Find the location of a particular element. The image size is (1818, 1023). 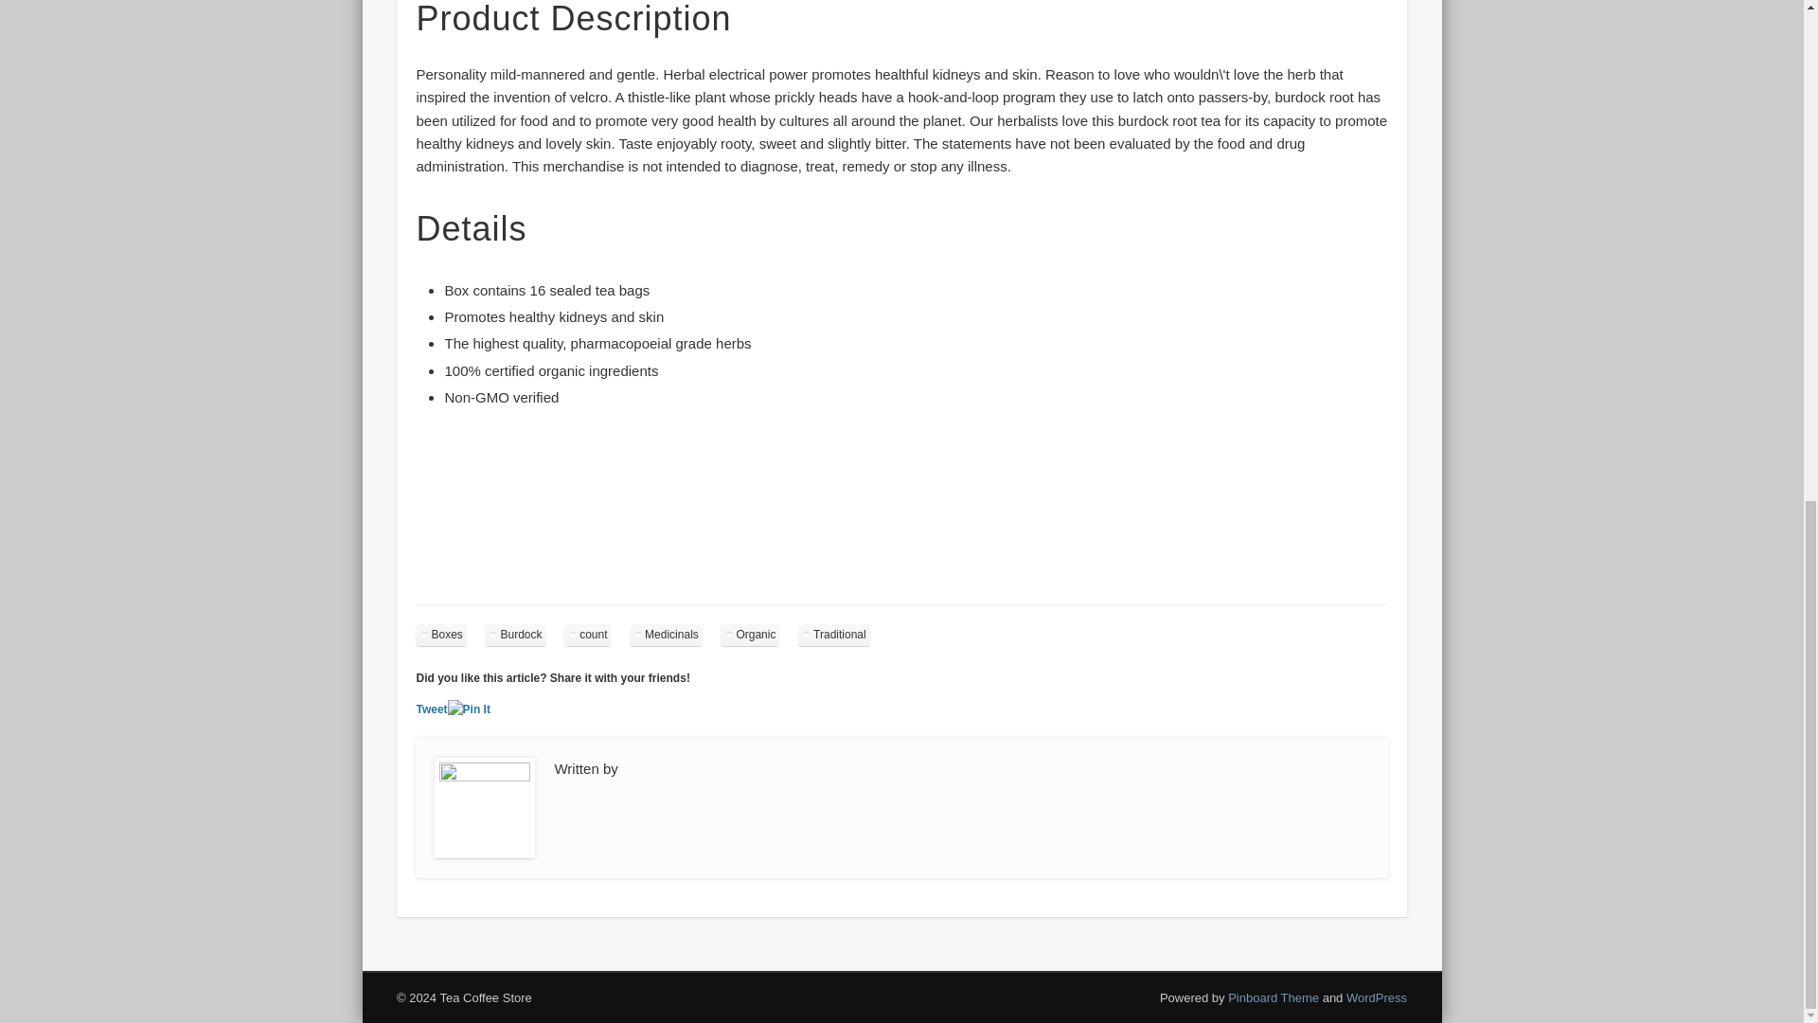

Pinboard Theme is located at coordinates (1274, 997).